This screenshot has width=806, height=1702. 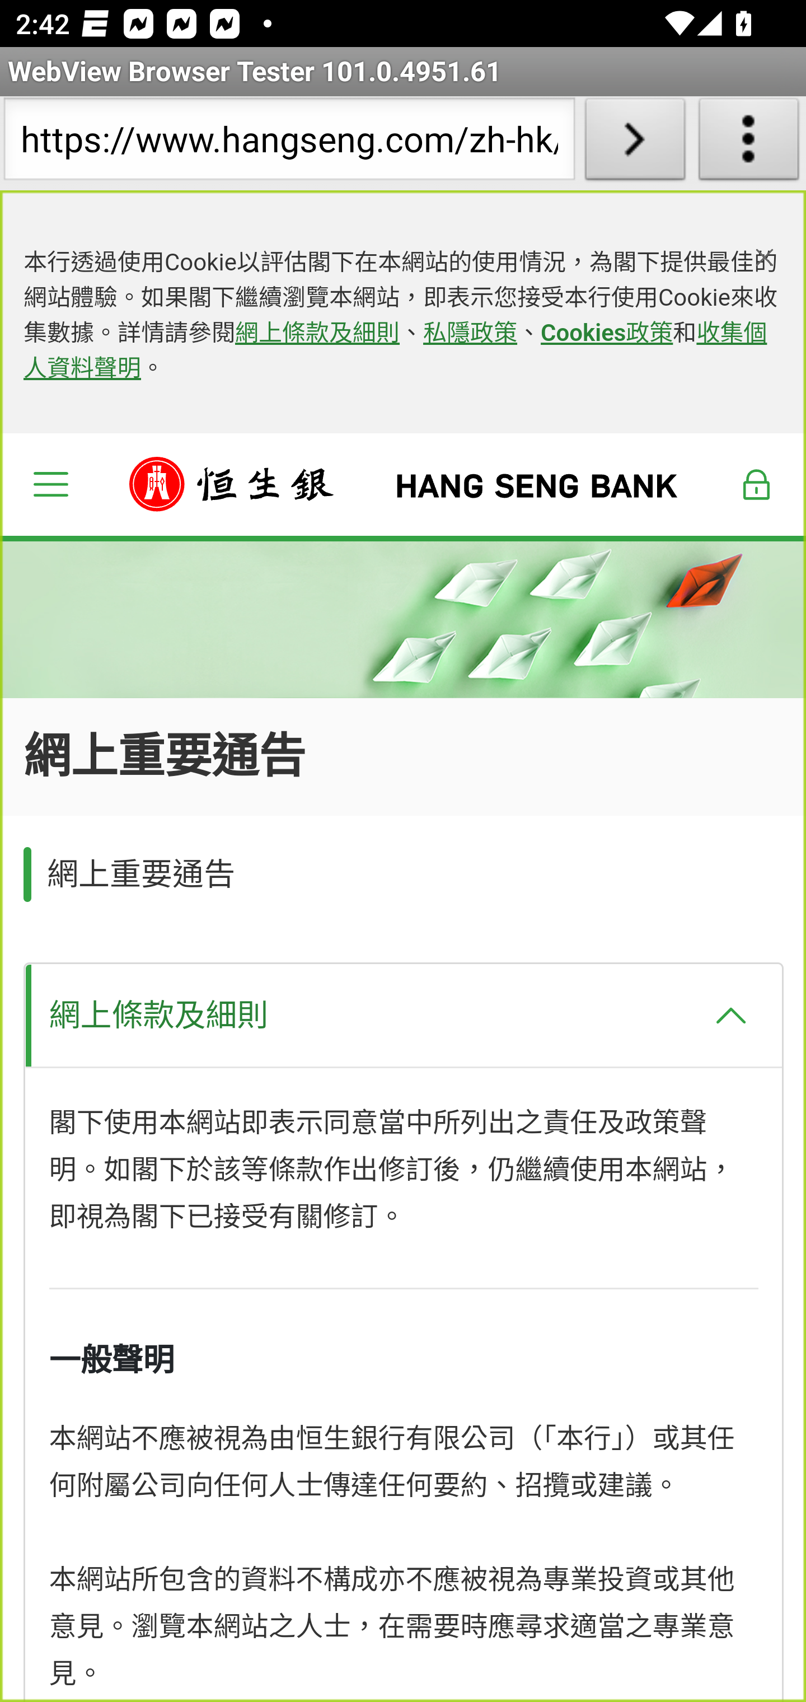 What do you see at coordinates (318, 334) in the screenshot?
I see `網上條款及細則` at bounding box center [318, 334].